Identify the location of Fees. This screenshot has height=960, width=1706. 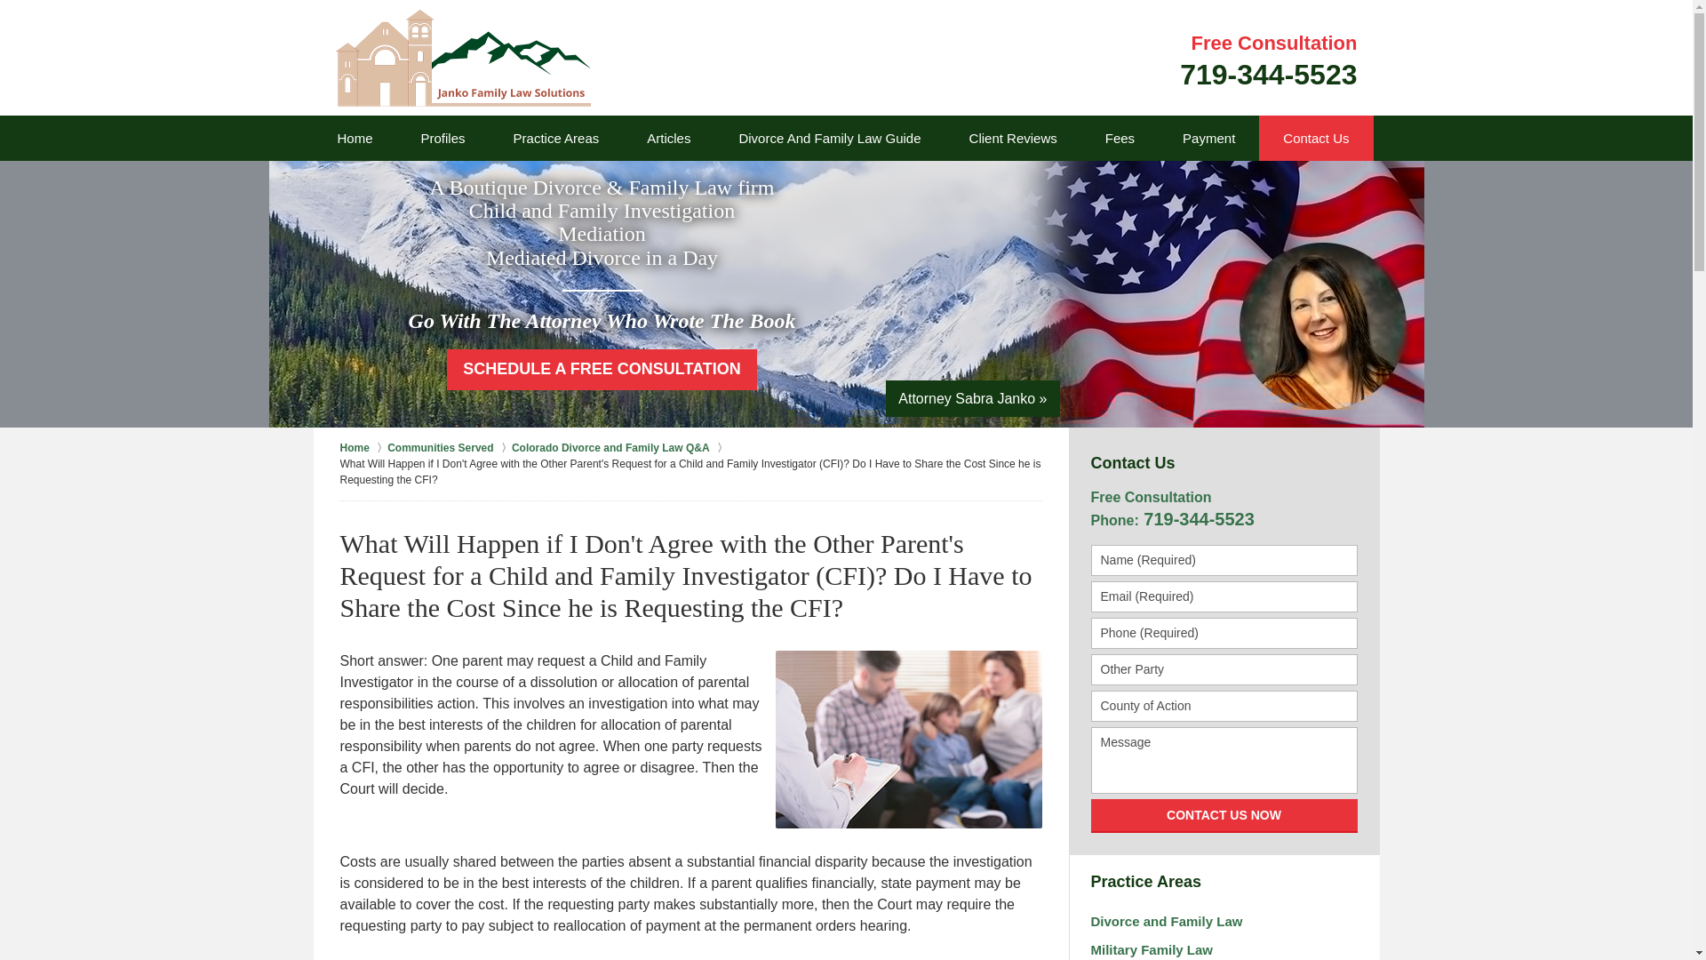
(602, 370).